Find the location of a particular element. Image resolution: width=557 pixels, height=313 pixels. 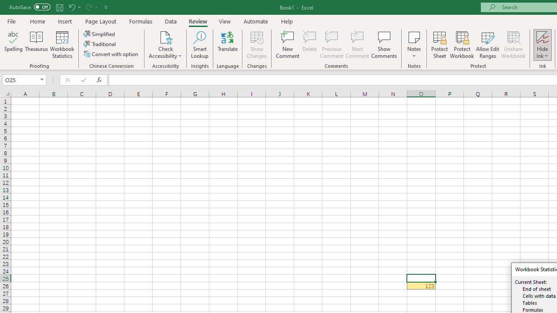

Formulas is located at coordinates (141, 21).